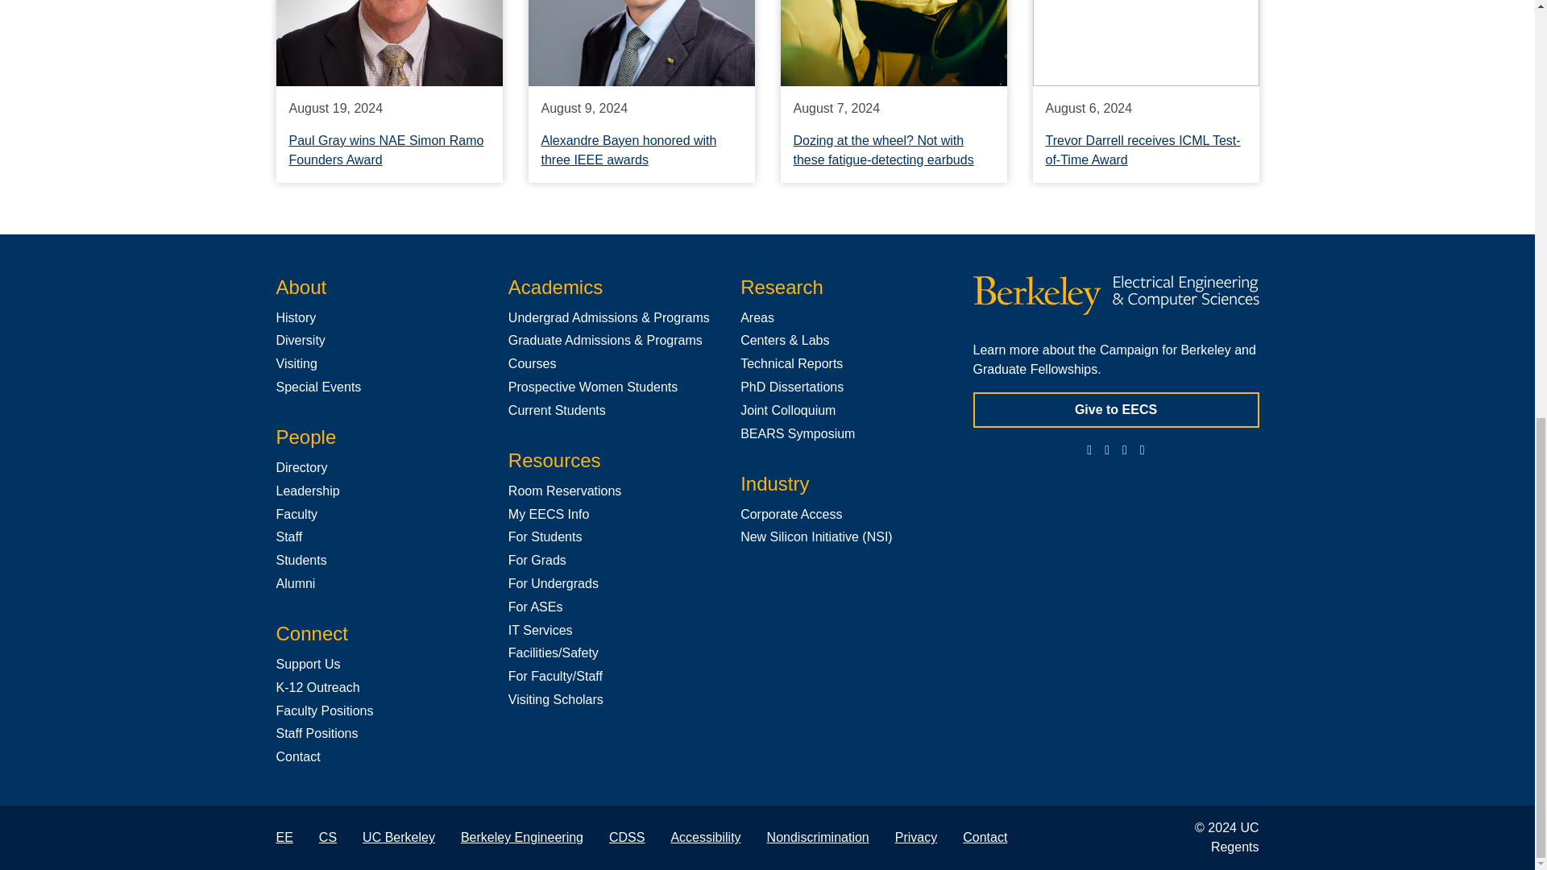  What do you see at coordinates (301, 287) in the screenshot?
I see `About` at bounding box center [301, 287].